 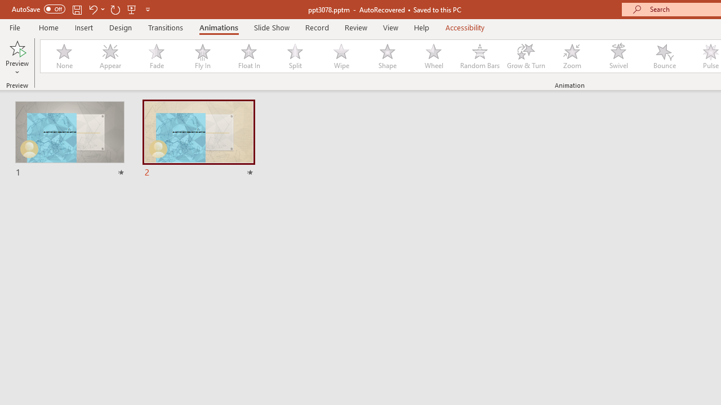 I want to click on Swivel, so click(x=618, y=56).